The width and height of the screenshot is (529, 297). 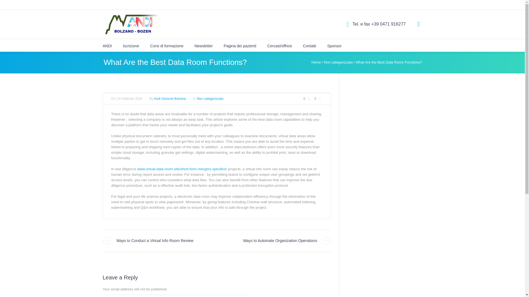 I want to click on Iscrizione, so click(x=131, y=46).